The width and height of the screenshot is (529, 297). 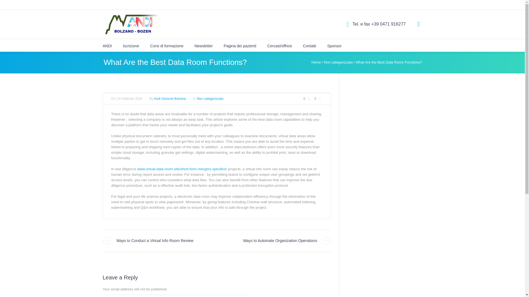 I want to click on Iscrizione, so click(x=131, y=46).